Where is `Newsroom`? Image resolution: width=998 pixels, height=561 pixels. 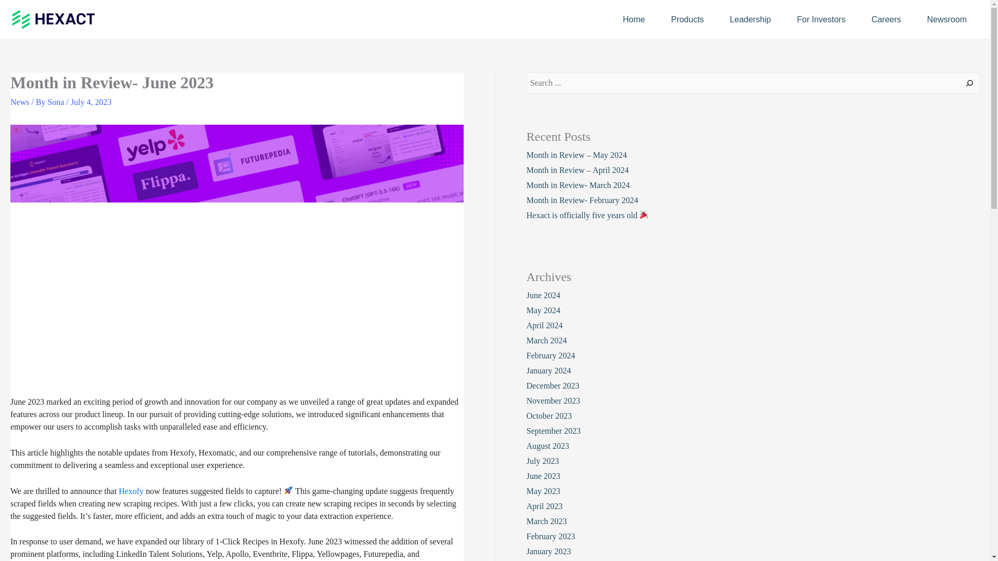
Newsroom is located at coordinates (947, 19).